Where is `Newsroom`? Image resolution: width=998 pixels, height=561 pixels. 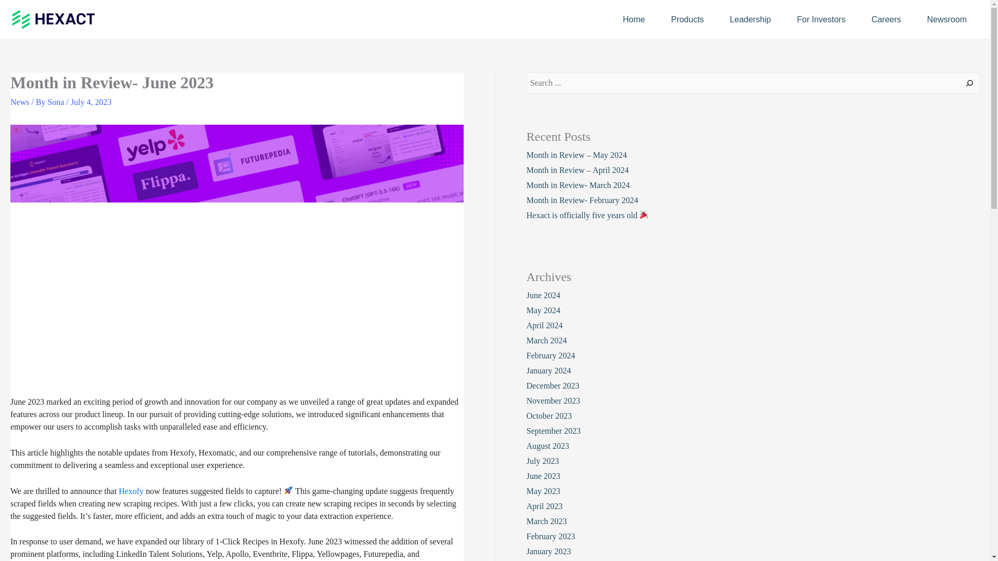
Newsroom is located at coordinates (947, 19).